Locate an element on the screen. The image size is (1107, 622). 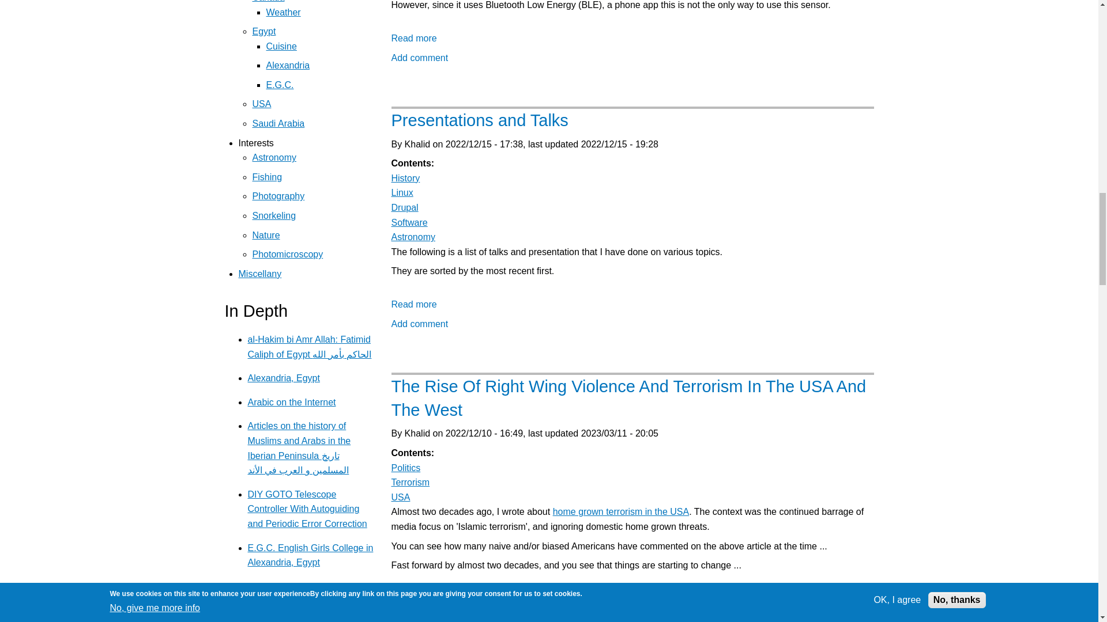
Presentations and Talks is located at coordinates (413, 304).